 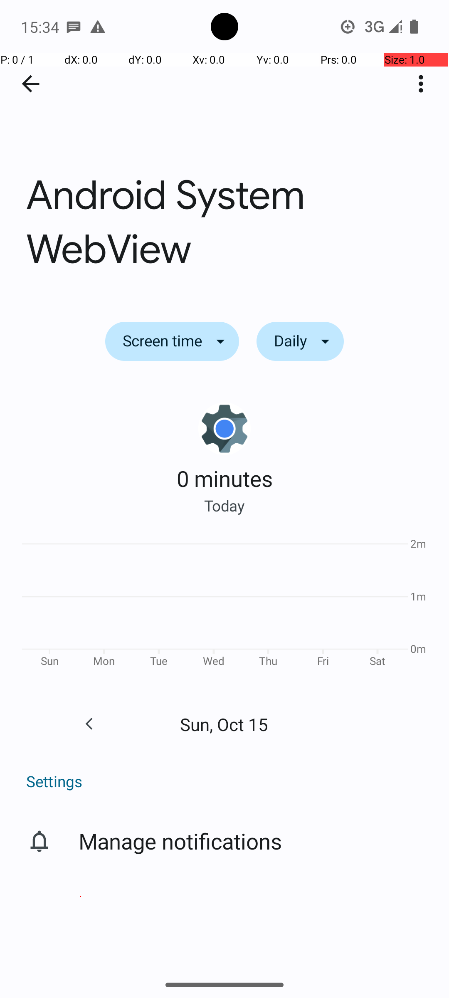 I want to click on Screen time, so click(x=172, y=341).